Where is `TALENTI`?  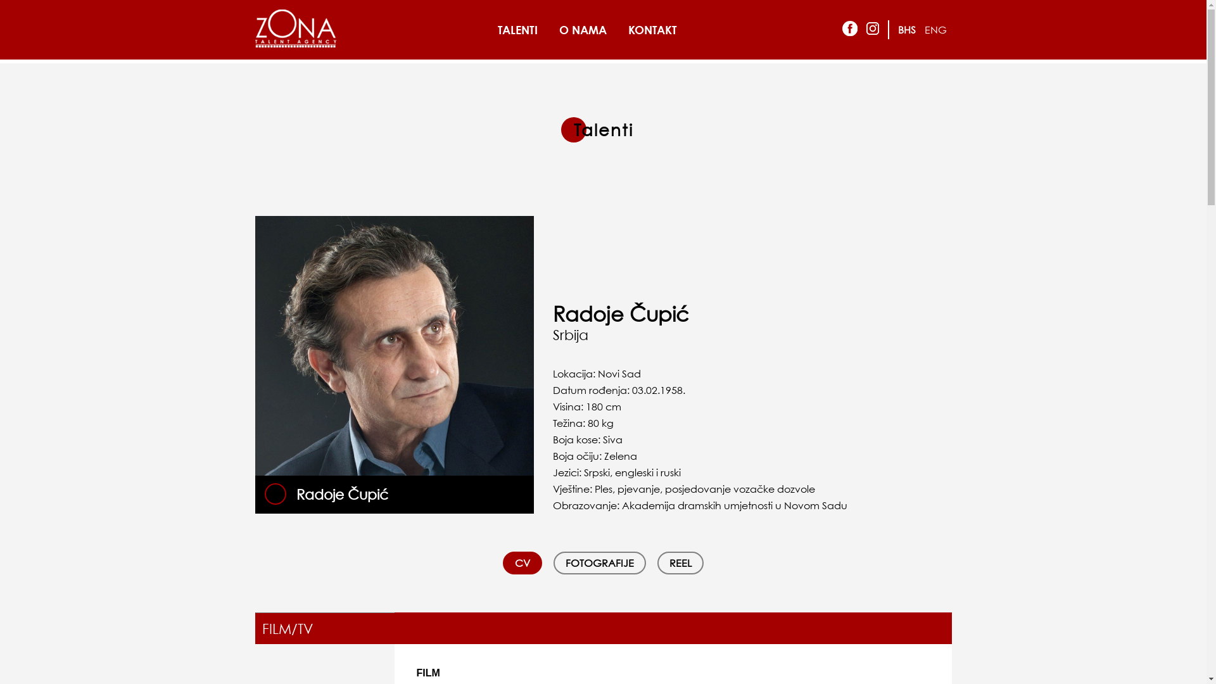 TALENTI is located at coordinates (518, 30).